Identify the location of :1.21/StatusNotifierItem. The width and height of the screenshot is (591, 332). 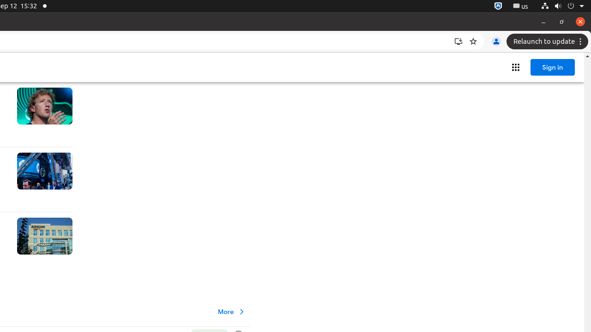
(521, 6).